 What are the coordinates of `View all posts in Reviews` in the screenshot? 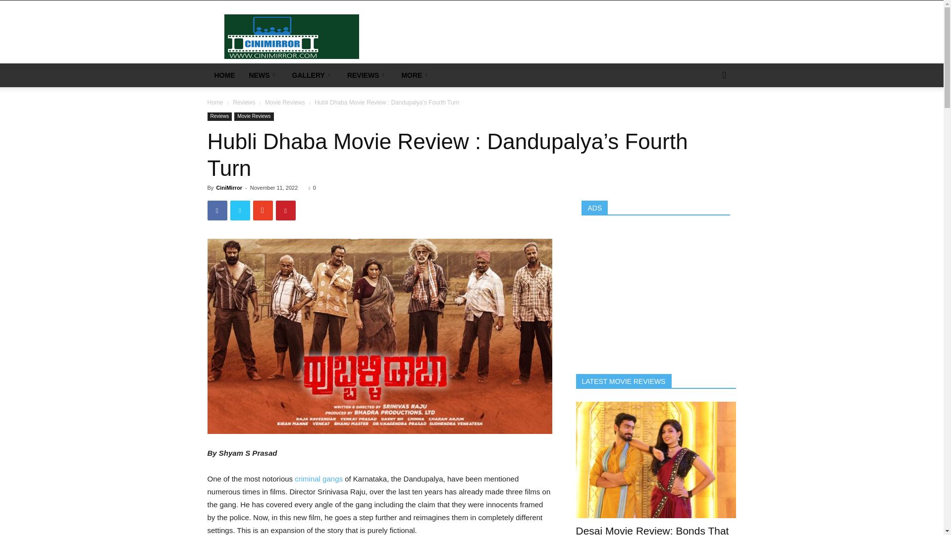 It's located at (244, 102).